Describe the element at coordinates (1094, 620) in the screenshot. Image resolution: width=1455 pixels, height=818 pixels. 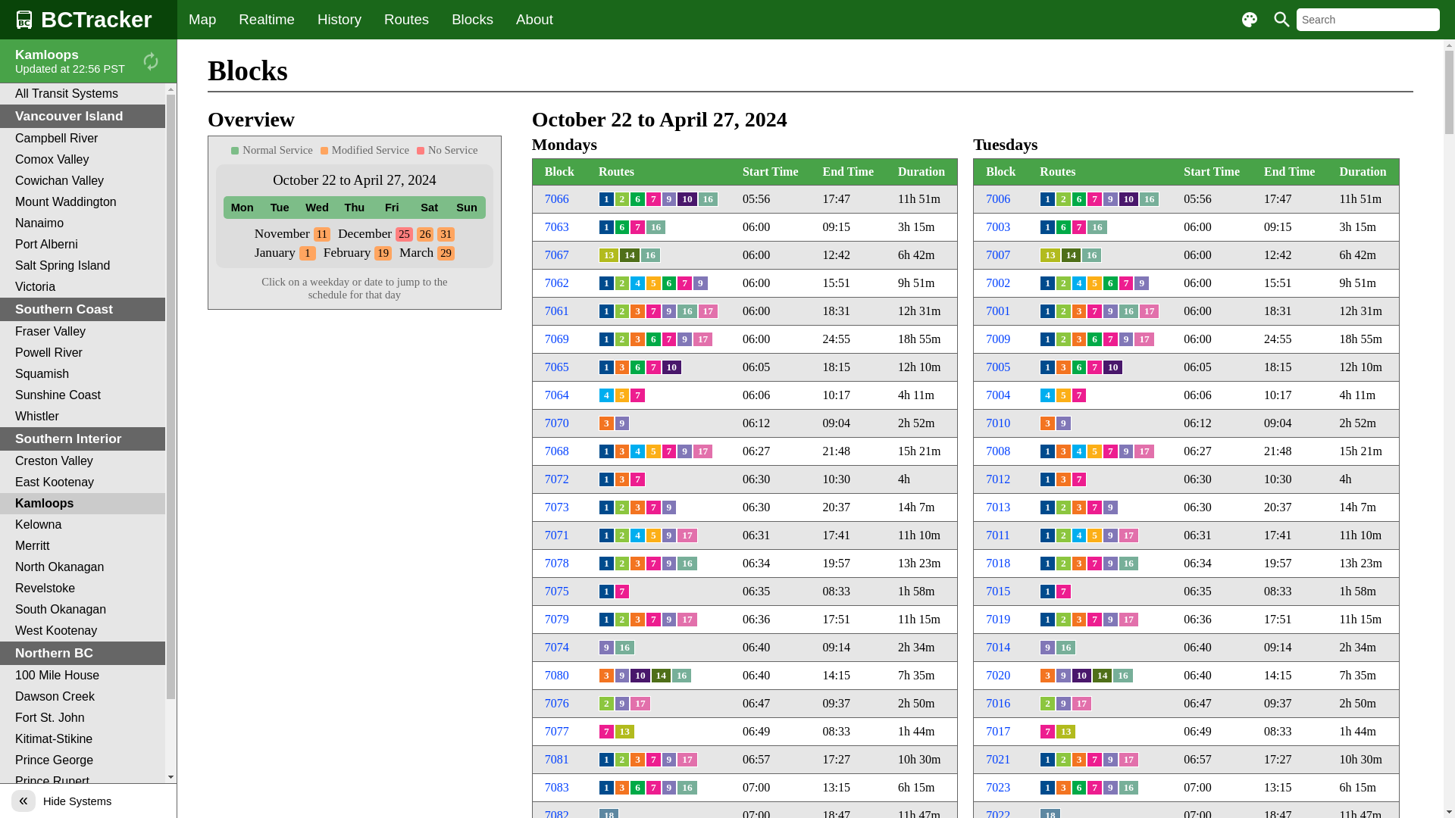
I see `7` at that location.